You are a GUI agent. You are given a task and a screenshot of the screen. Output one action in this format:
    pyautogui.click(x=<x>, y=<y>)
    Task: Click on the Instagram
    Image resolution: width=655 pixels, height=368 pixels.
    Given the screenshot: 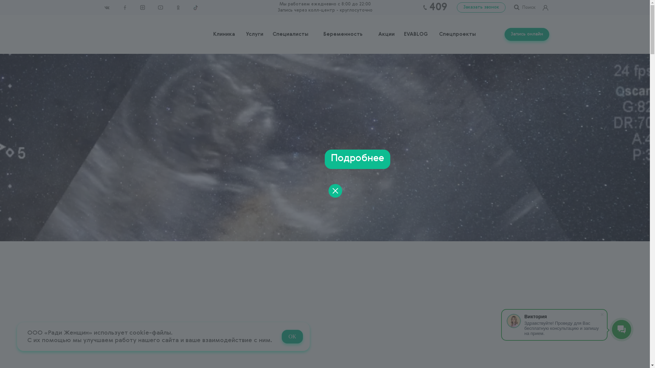 What is the action you would take?
    pyautogui.click(x=142, y=7)
    